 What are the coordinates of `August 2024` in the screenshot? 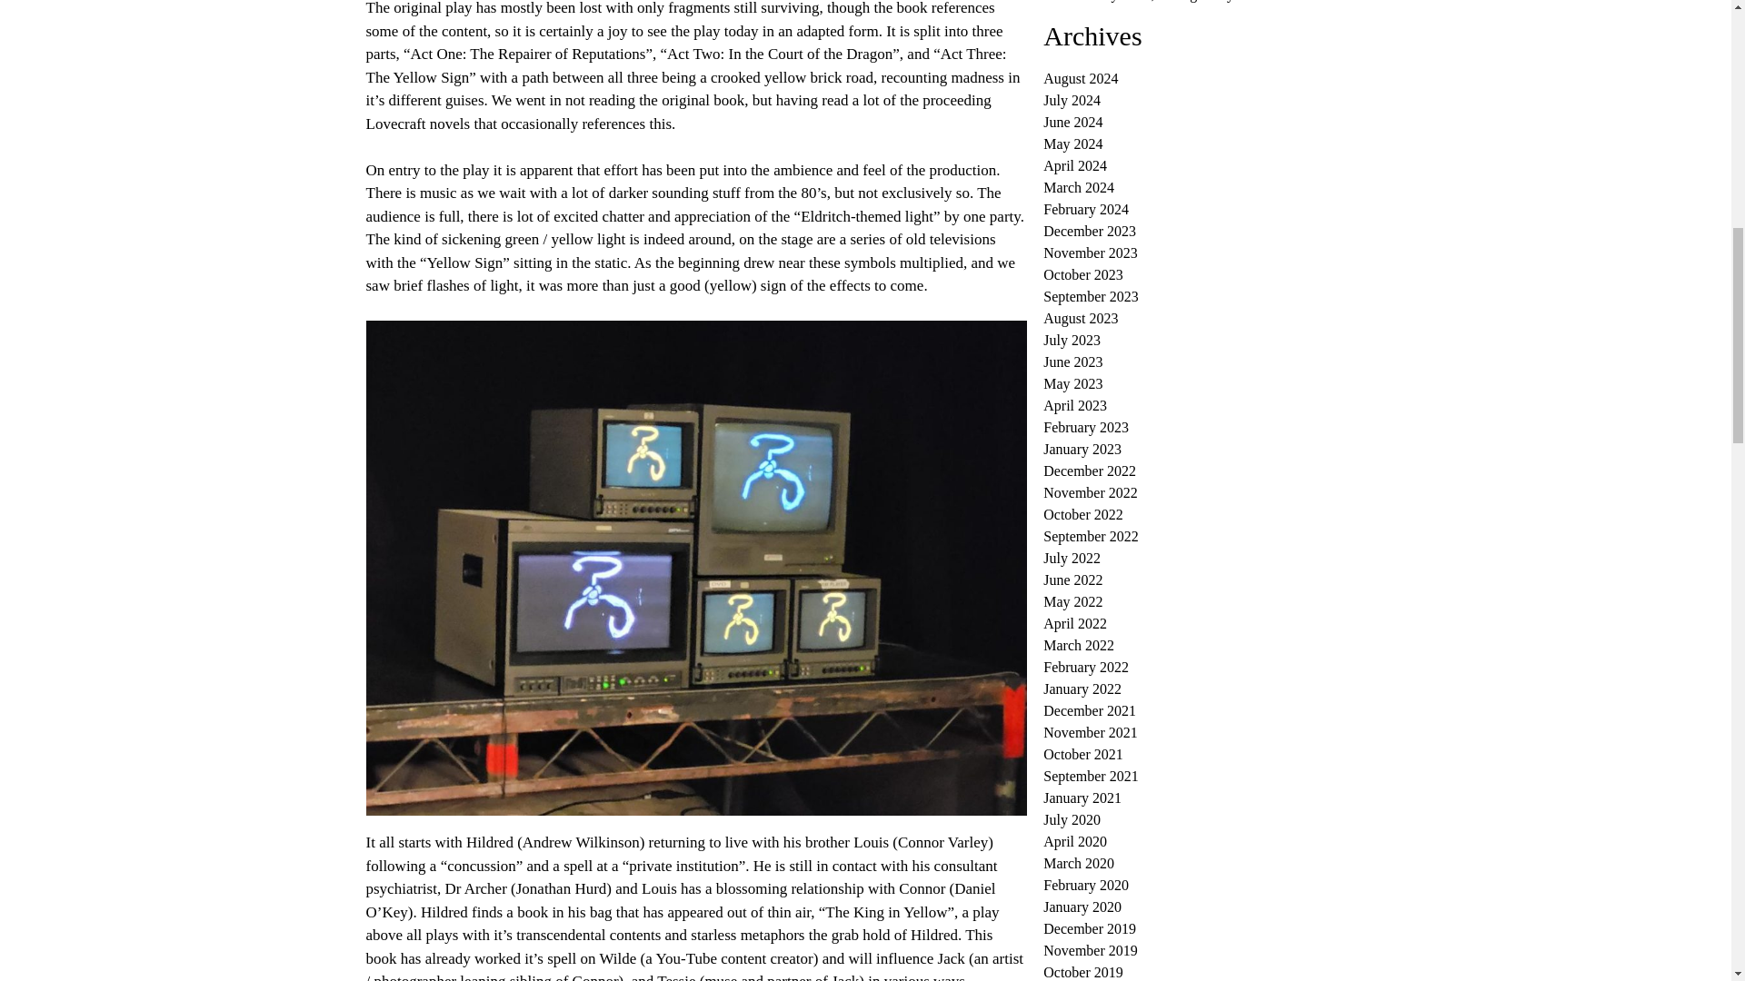 It's located at (1081, 78).